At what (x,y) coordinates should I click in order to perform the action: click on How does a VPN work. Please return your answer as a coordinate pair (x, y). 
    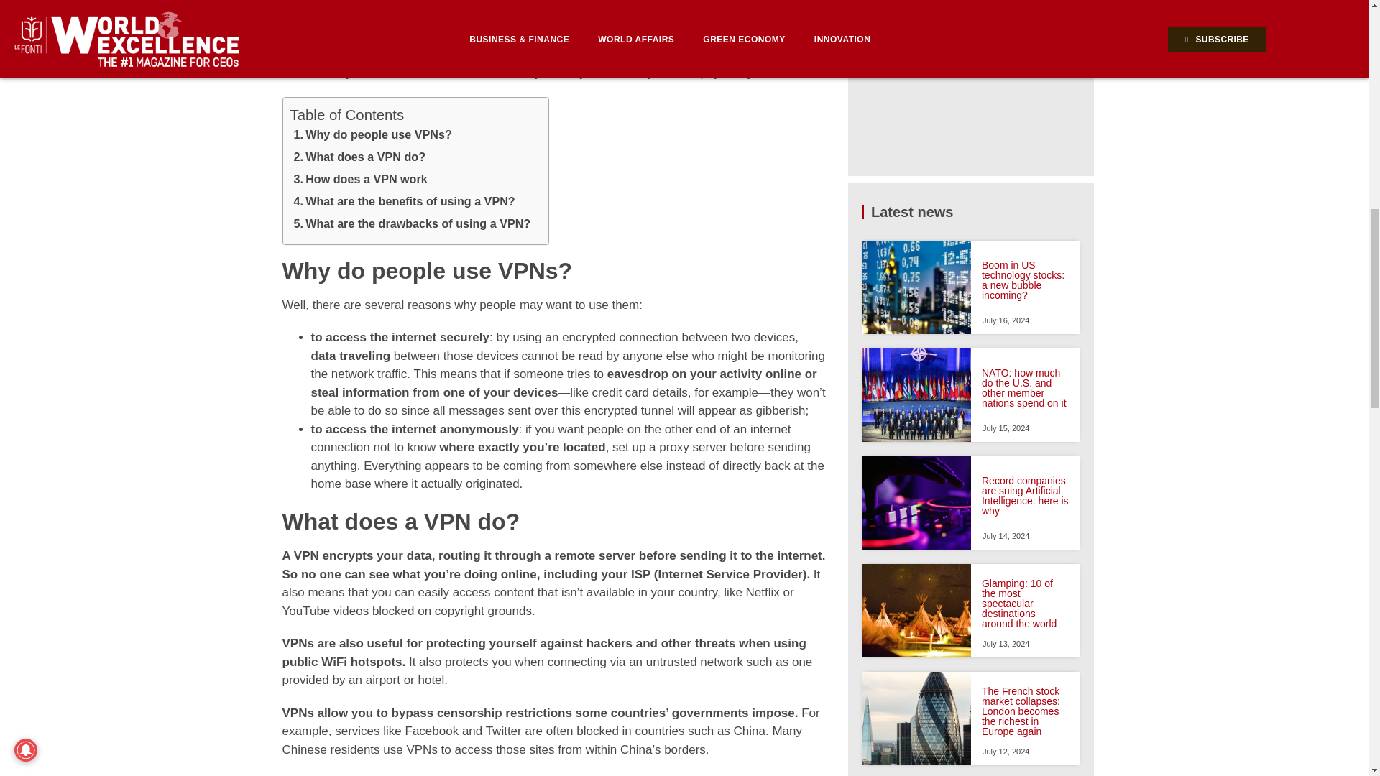
    Looking at the image, I should click on (360, 181).